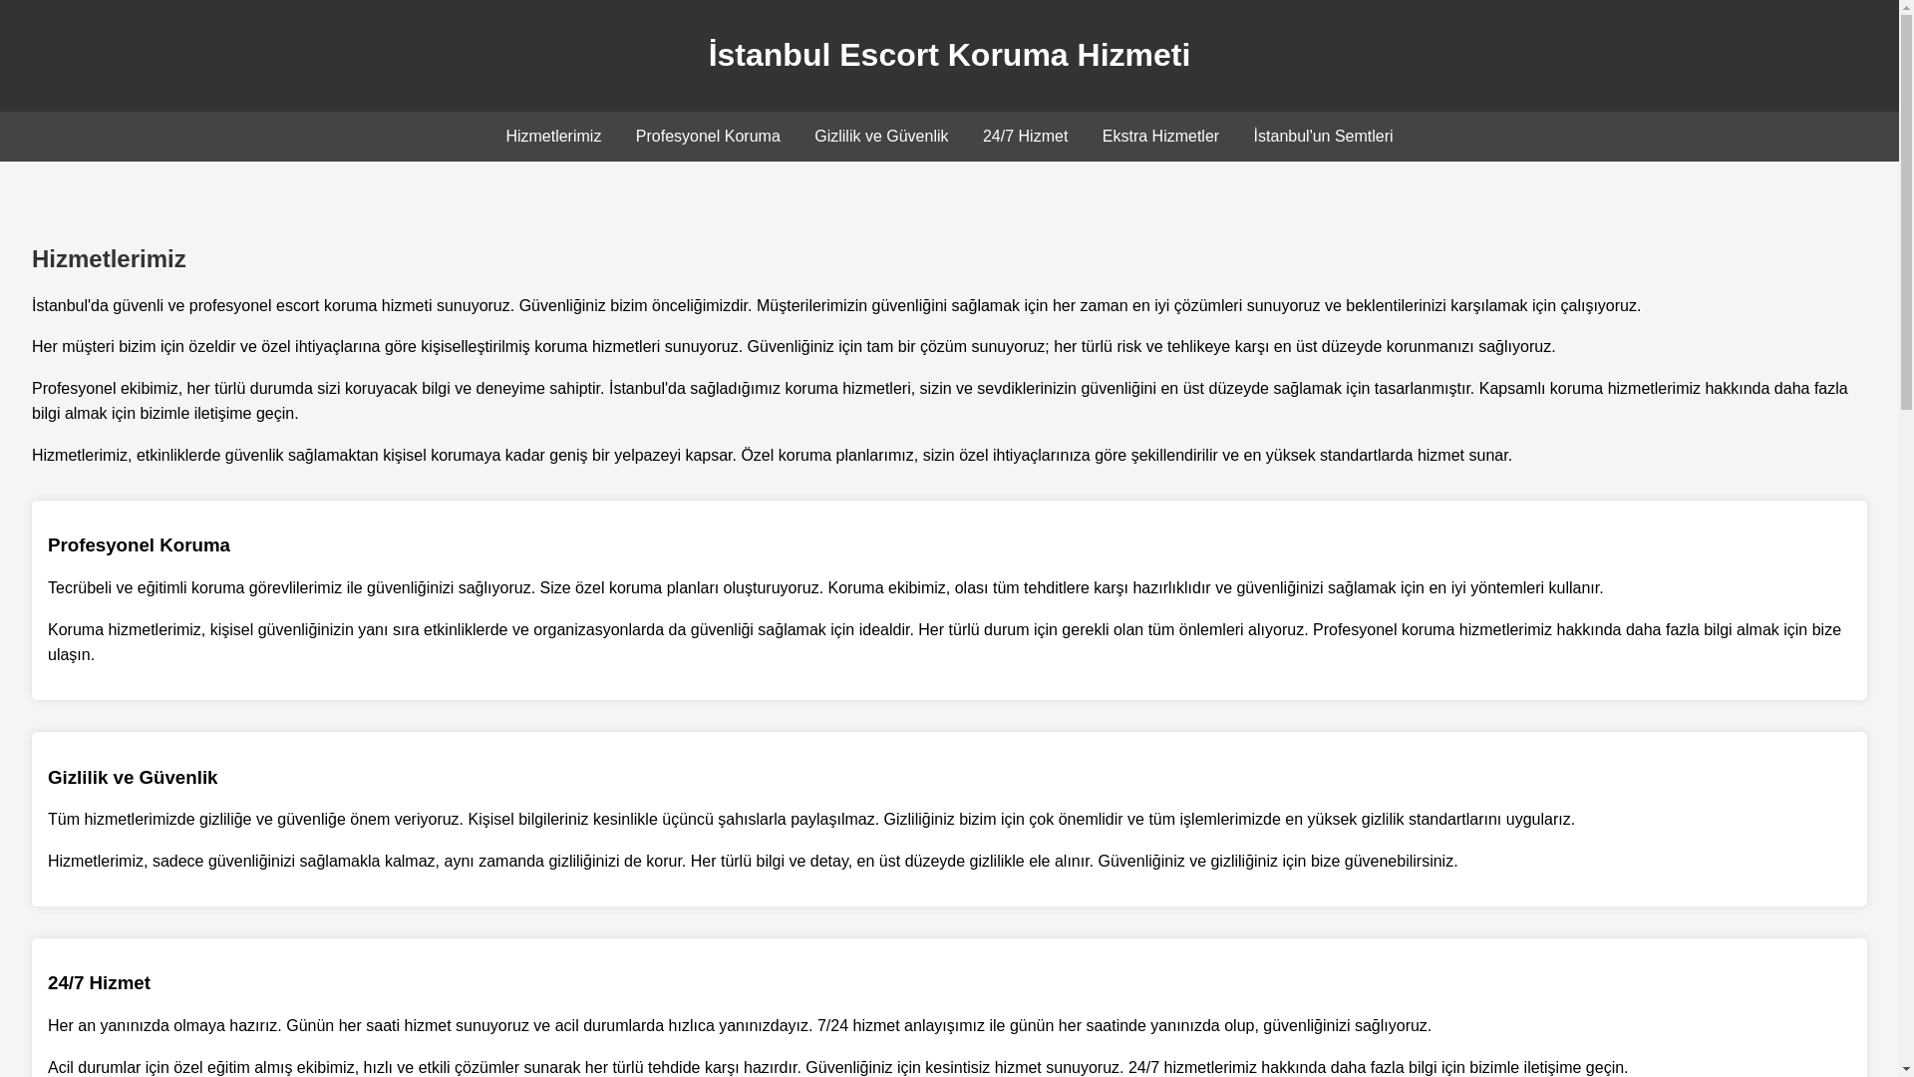  Describe the element at coordinates (708, 136) in the screenshot. I see `Profesyonel Koruma` at that location.